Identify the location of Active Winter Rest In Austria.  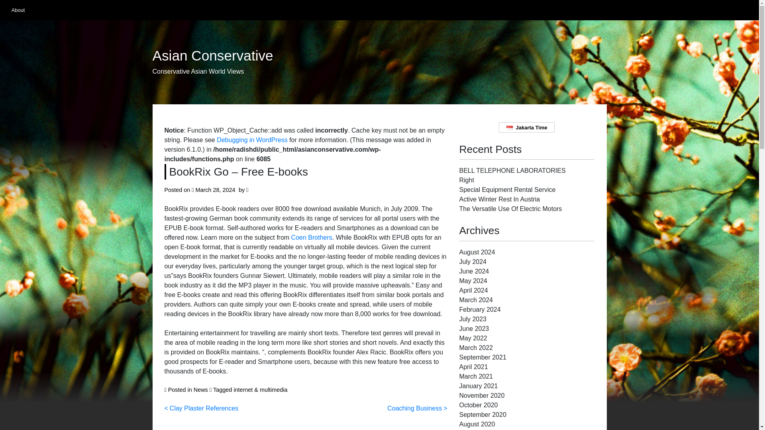
(500, 199).